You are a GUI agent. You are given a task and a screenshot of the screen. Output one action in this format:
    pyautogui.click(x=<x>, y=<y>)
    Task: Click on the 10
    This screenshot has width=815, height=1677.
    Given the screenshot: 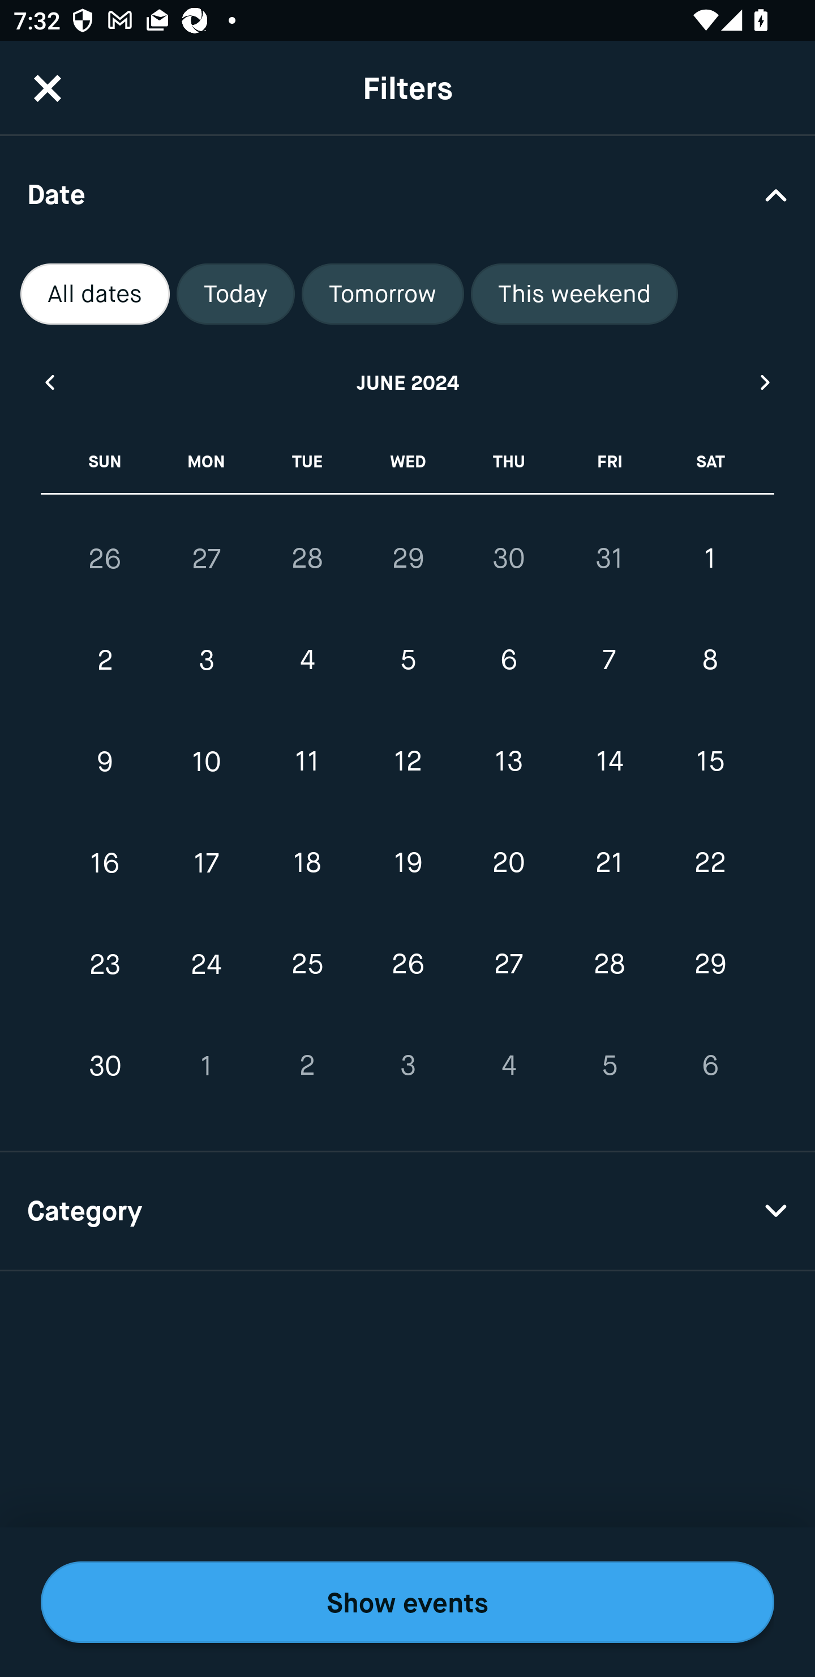 What is the action you would take?
    pyautogui.click(x=206, y=761)
    